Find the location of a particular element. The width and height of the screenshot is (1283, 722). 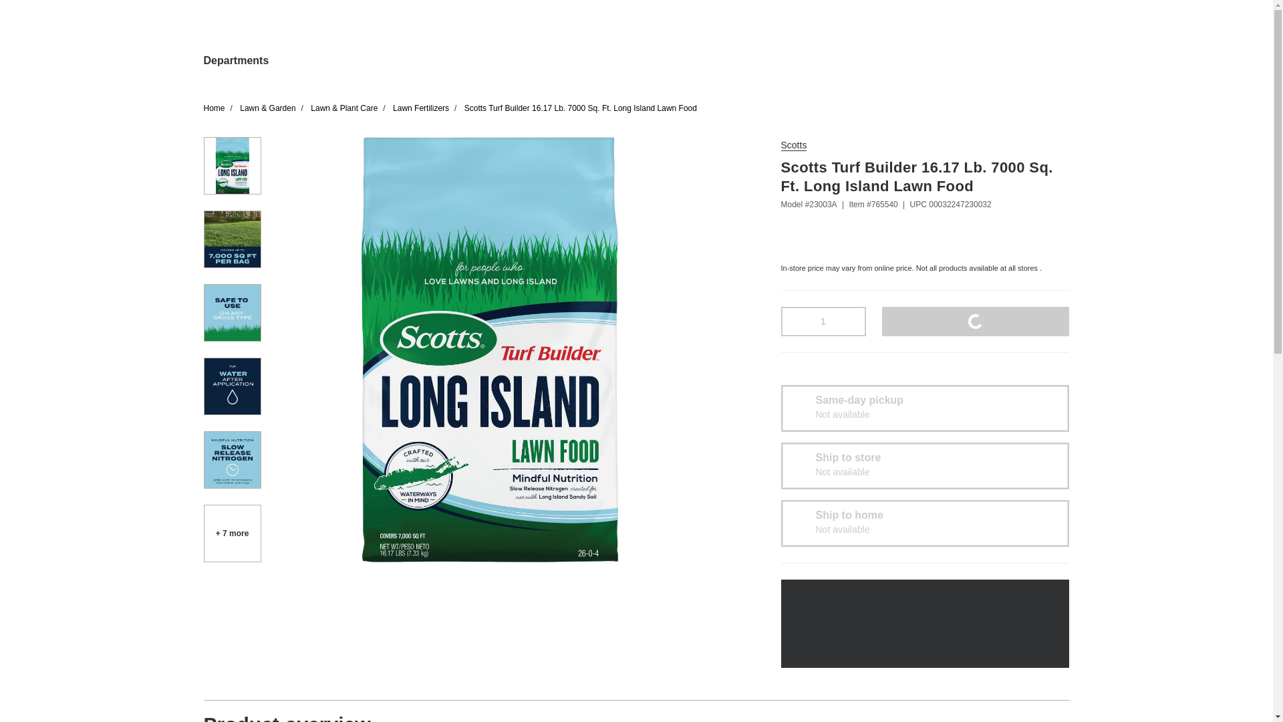

Departments is located at coordinates (235, 61).